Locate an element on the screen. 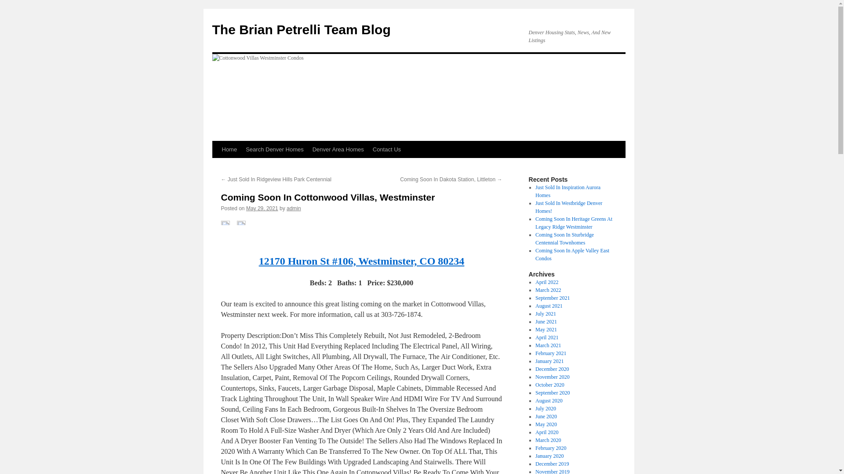  Just Sold In Westbridge Denver Homes! is located at coordinates (569, 207).